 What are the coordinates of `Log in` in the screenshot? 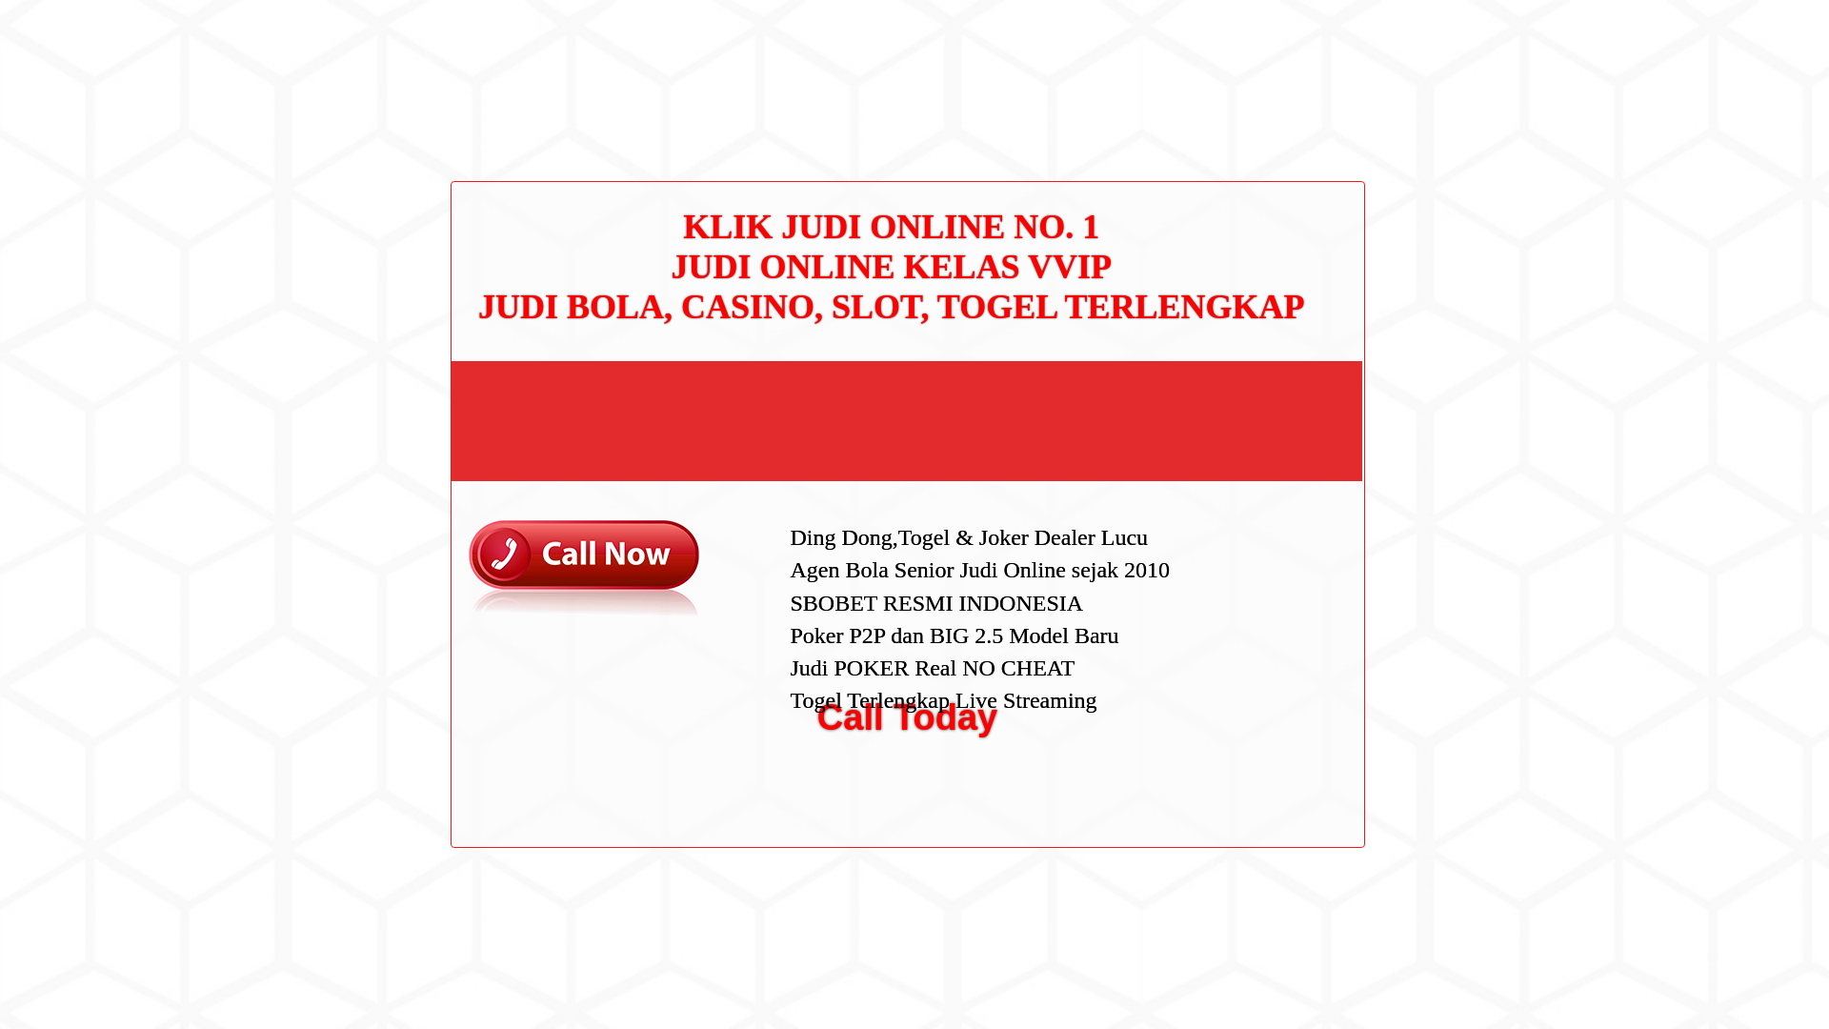 It's located at (1231, 739).